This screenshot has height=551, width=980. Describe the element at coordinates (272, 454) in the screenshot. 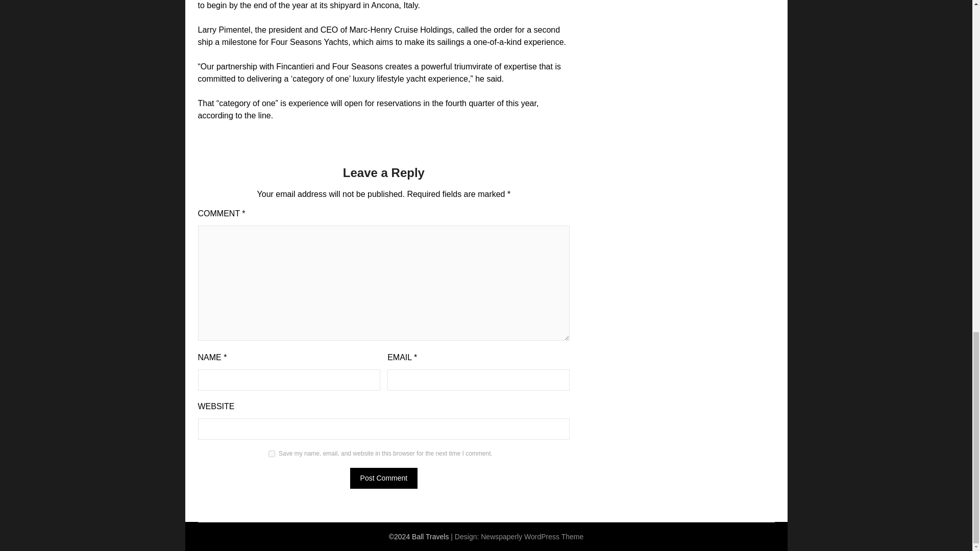

I see `yes` at that location.